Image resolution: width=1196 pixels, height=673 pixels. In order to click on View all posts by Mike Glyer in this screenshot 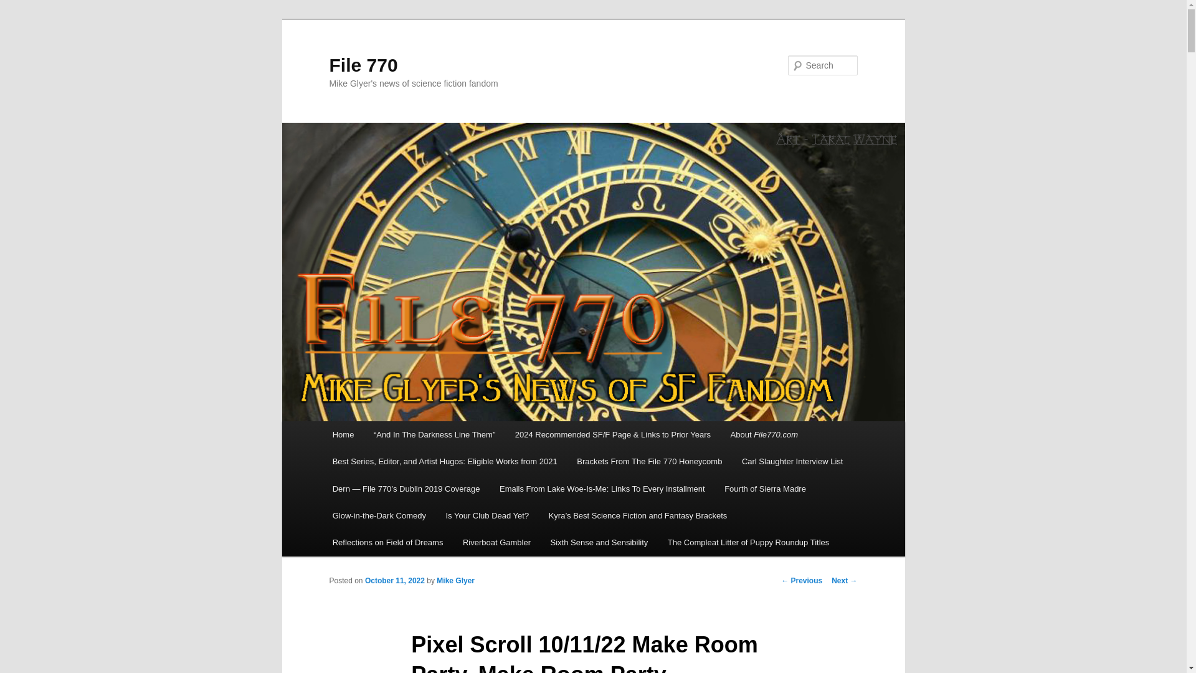, I will do `click(455, 580)`.